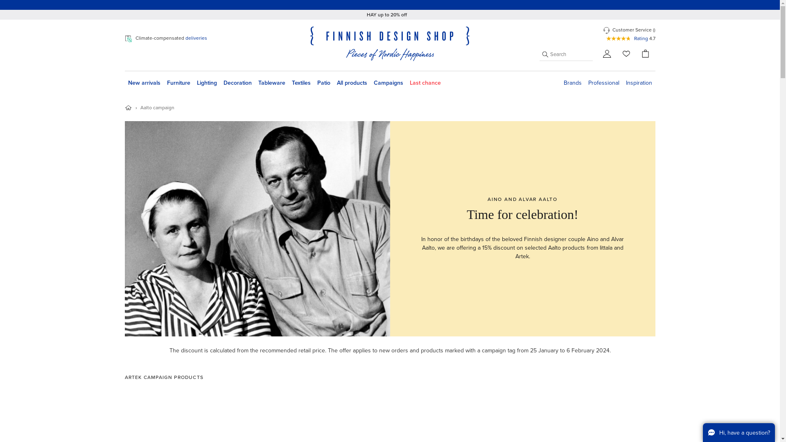 This screenshot has width=786, height=442. Describe the element at coordinates (632, 29) in the screenshot. I see `Customer Service` at that location.